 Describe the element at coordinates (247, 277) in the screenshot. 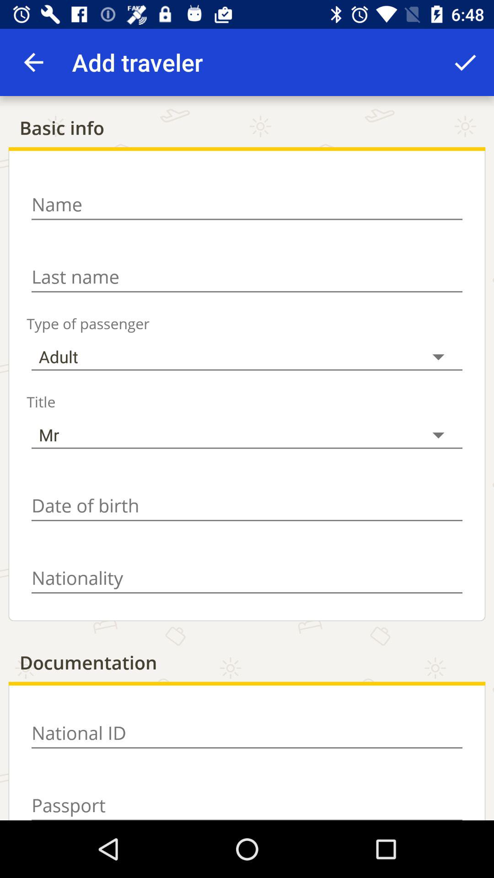

I see `enter last name` at that location.